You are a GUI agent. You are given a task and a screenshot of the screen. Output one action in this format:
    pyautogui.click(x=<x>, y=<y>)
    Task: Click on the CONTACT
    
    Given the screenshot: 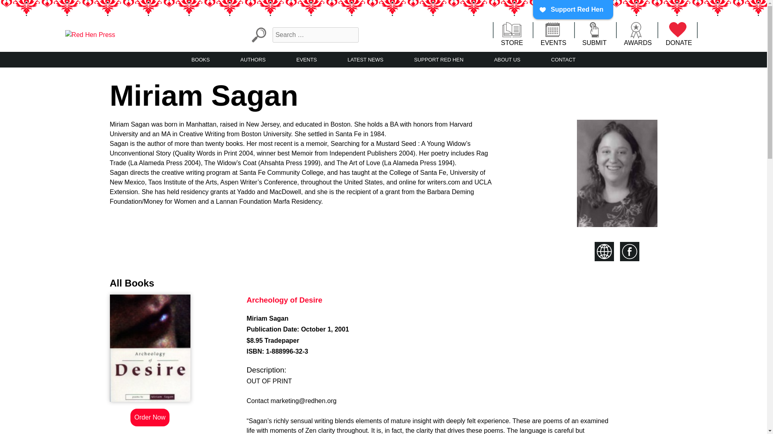 What is the action you would take?
    pyautogui.click(x=563, y=59)
    